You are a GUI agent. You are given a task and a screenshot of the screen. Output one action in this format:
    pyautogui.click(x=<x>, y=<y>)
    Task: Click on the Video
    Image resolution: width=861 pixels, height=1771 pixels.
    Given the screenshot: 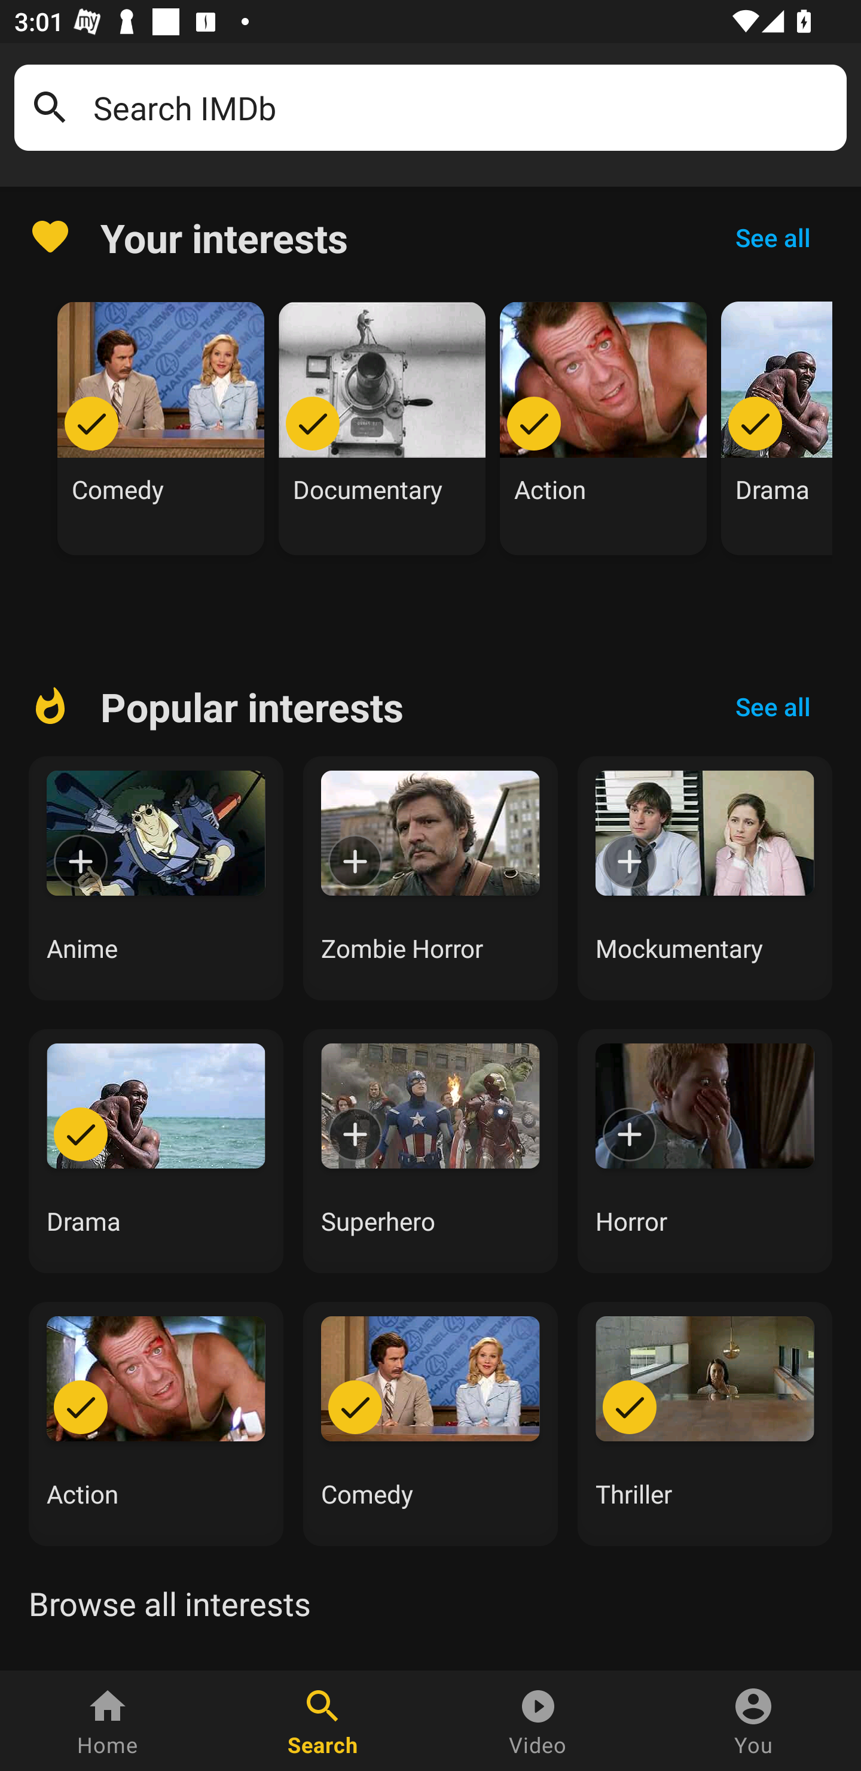 What is the action you would take?
    pyautogui.click(x=538, y=1721)
    